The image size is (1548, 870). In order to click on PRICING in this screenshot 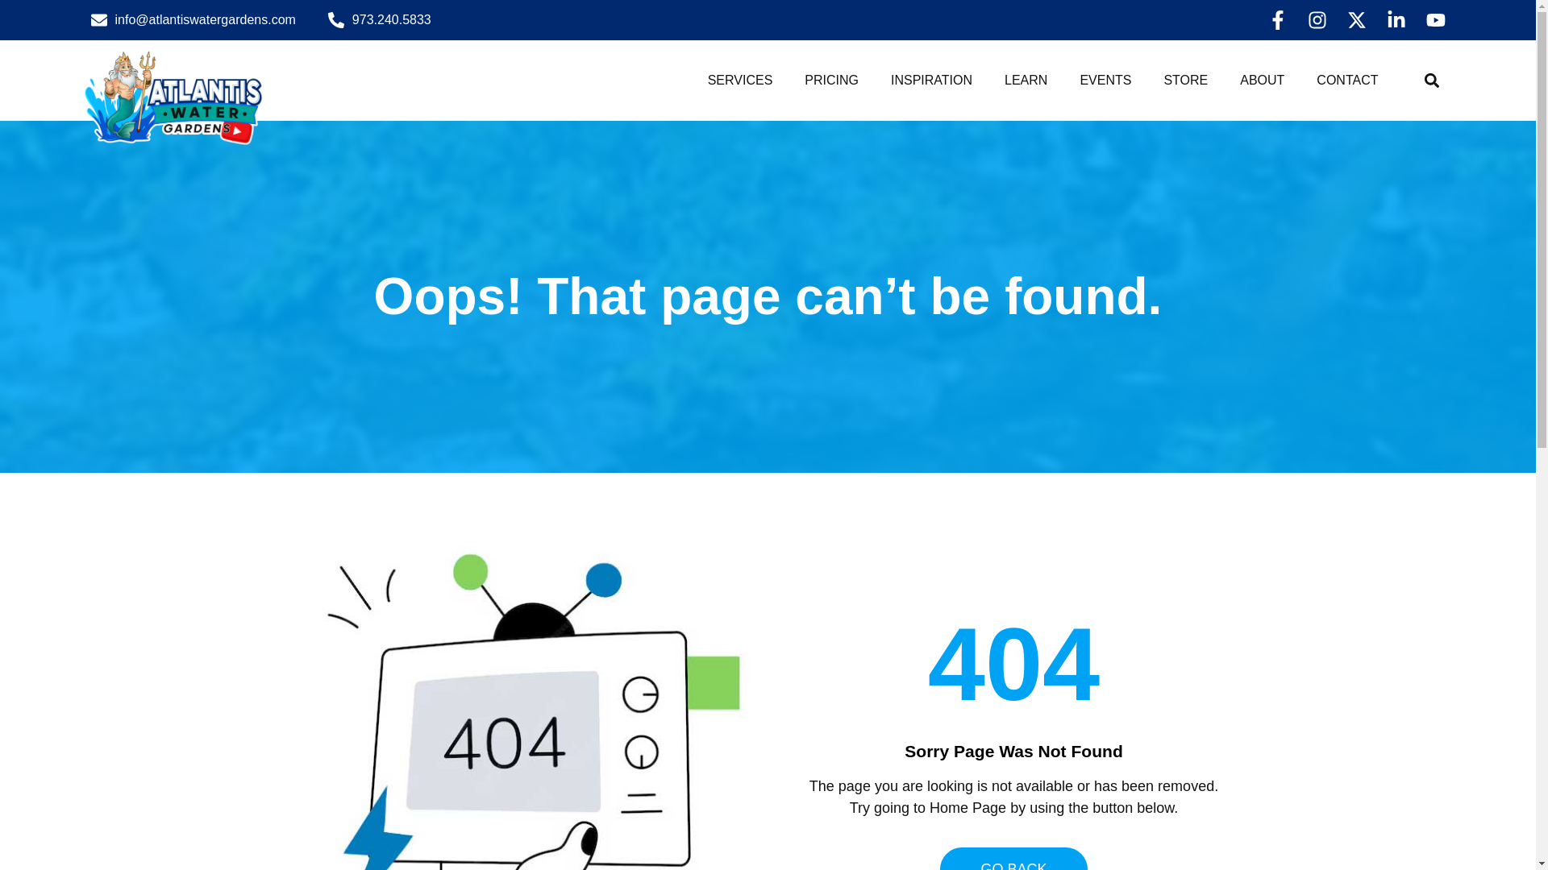, I will do `click(830, 81)`.